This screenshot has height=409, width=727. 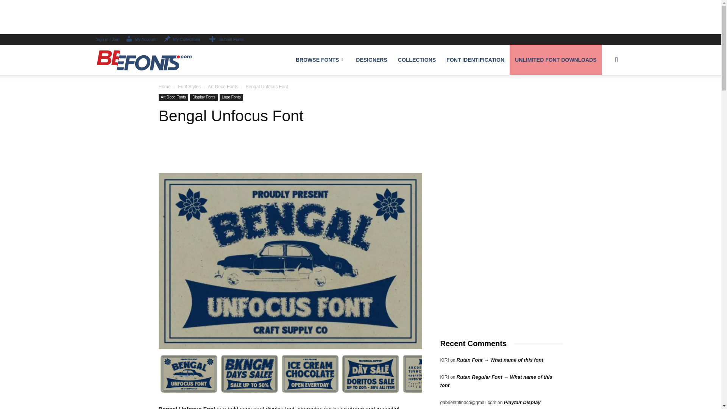 What do you see at coordinates (189, 87) in the screenshot?
I see `View all posts in Font Styles` at bounding box center [189, 87].